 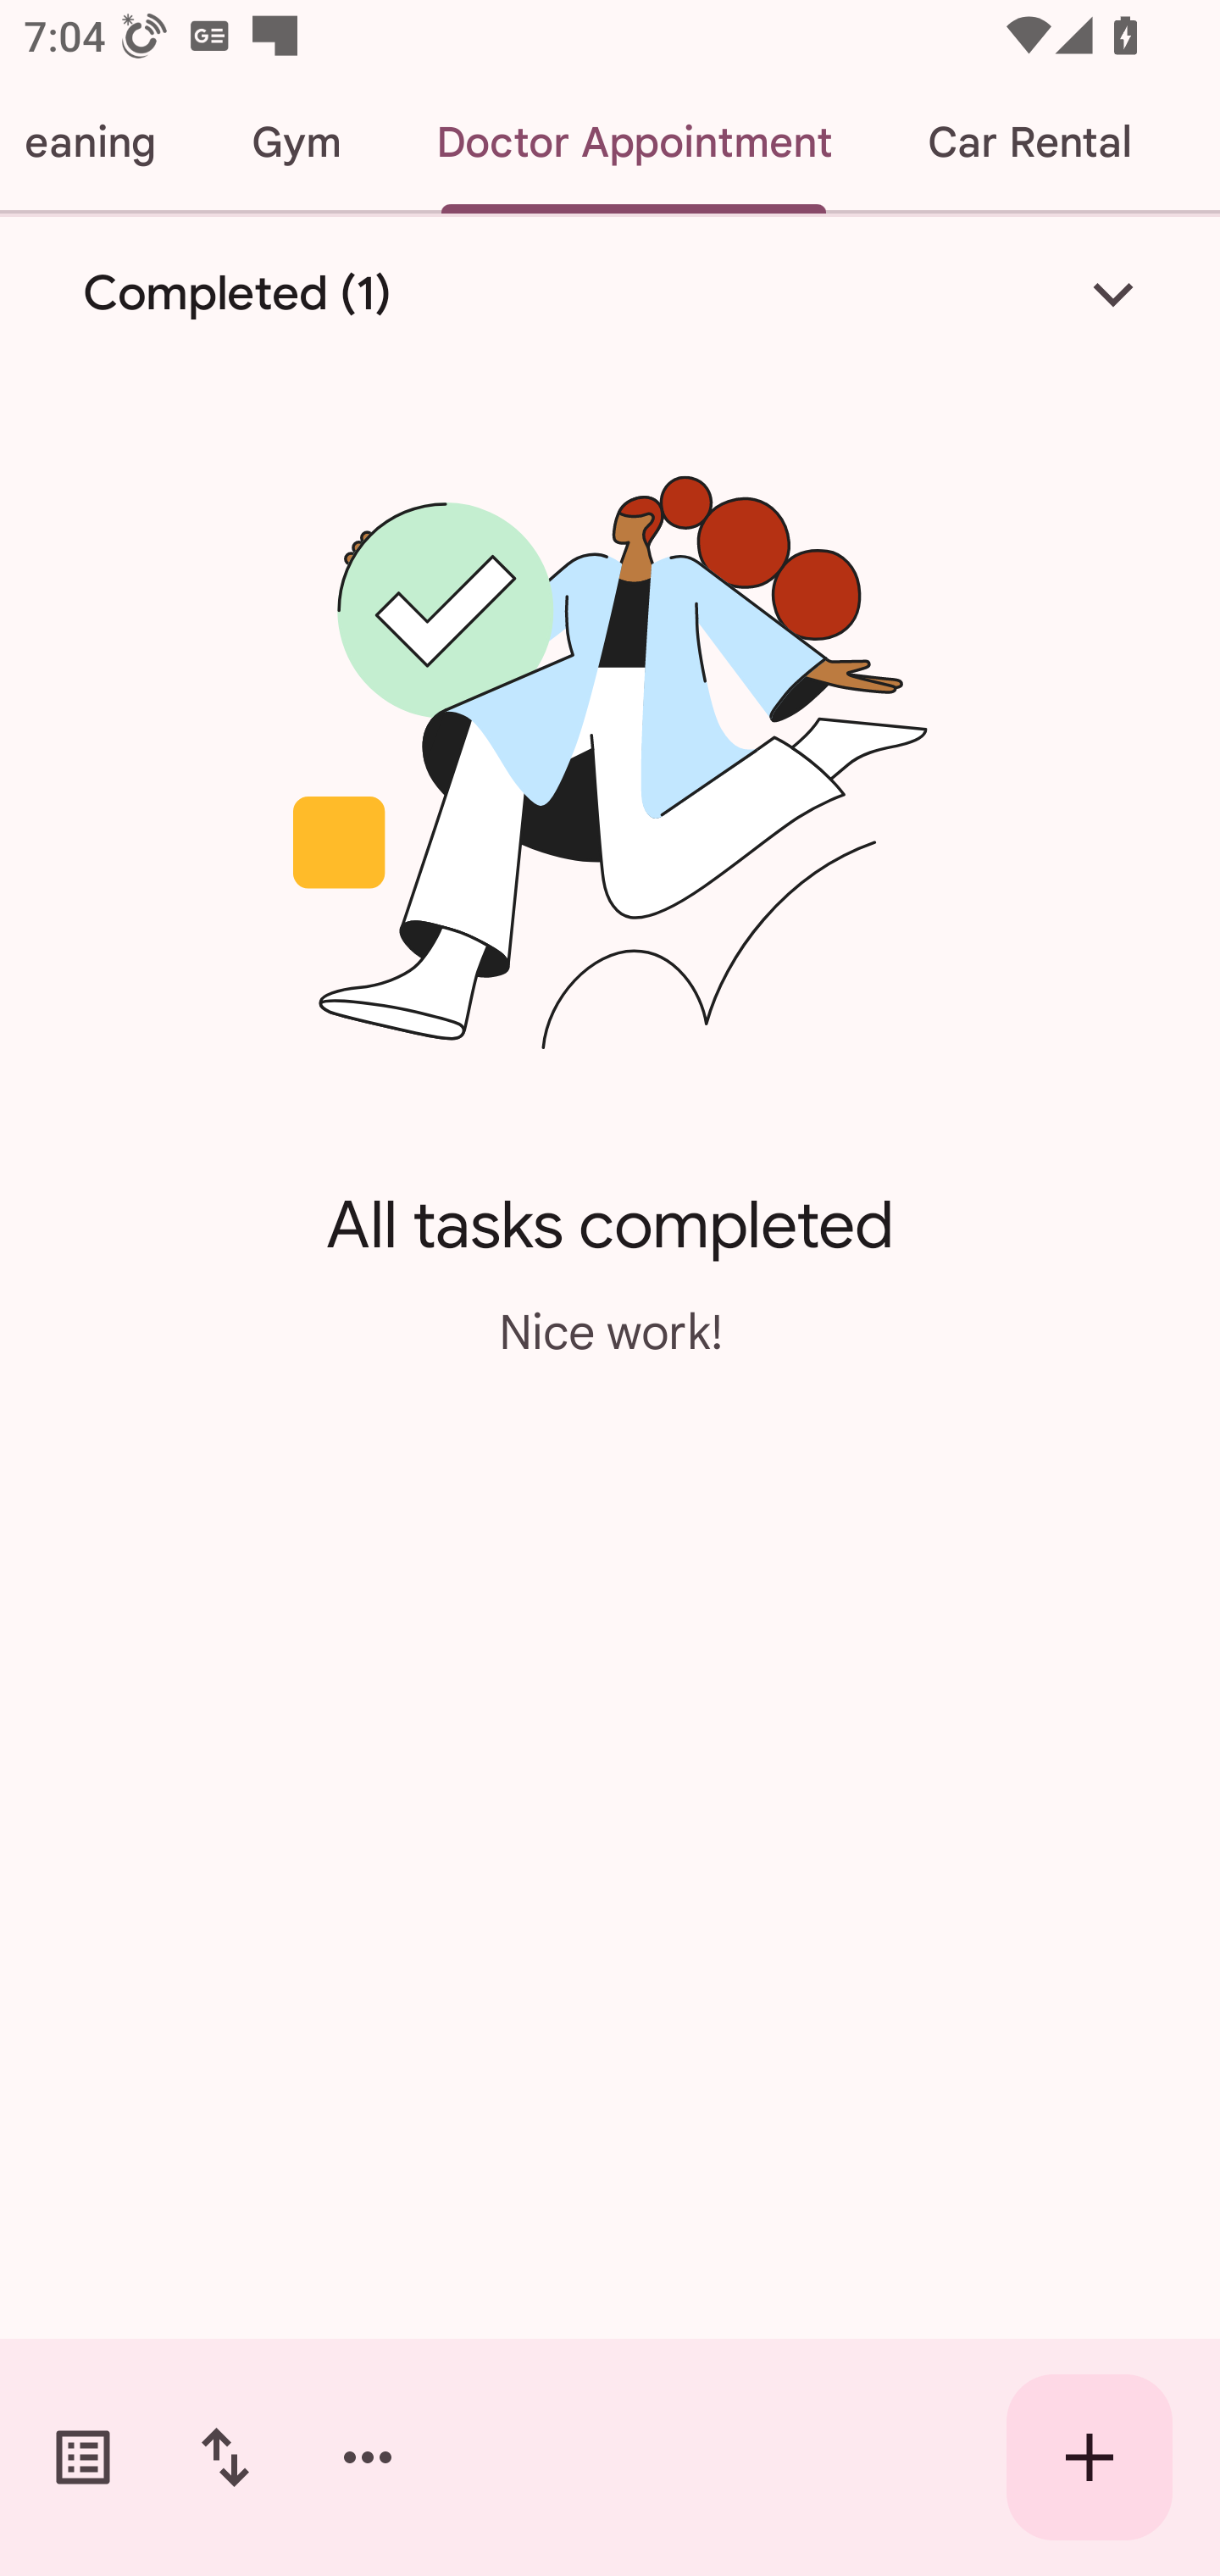 I want to click on Cleaning, so click(x=102, y=142).